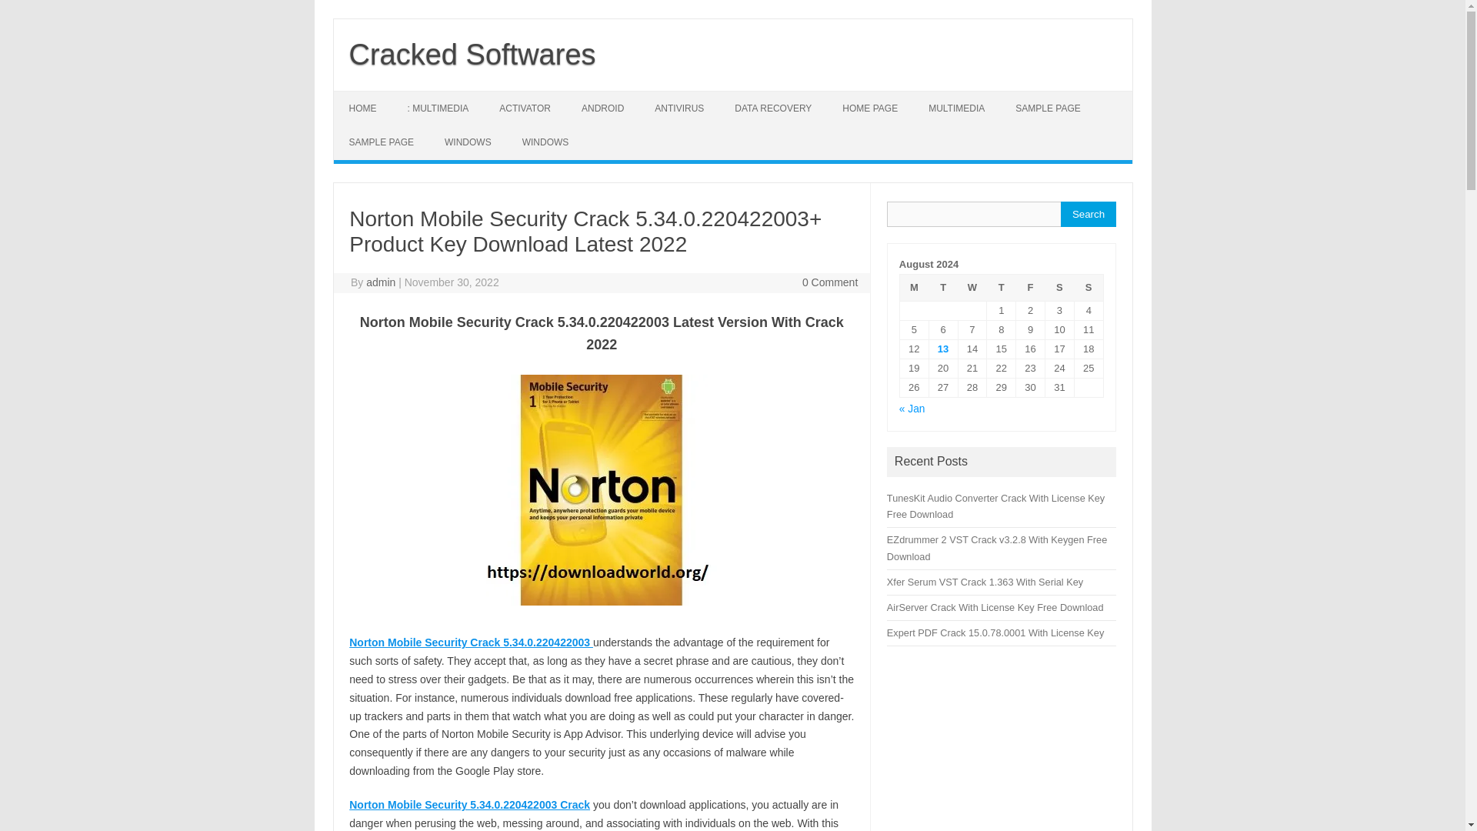 This screenshot has height=831, width=1477. Describe the element at coordinates (829, 282) in the screenshot. I see `0 Comment` at that location.